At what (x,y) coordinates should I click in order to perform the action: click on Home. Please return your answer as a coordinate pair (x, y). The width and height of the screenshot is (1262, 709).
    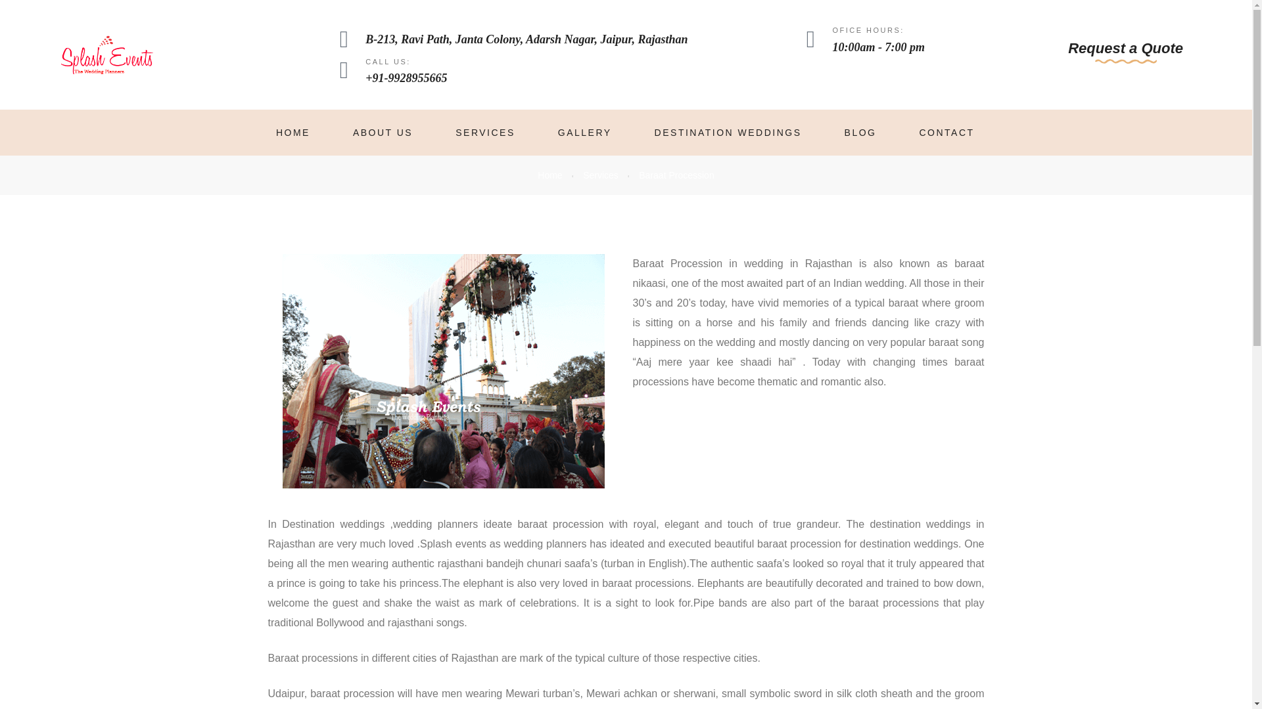
    Looking at the image, I should click on (549, 175).